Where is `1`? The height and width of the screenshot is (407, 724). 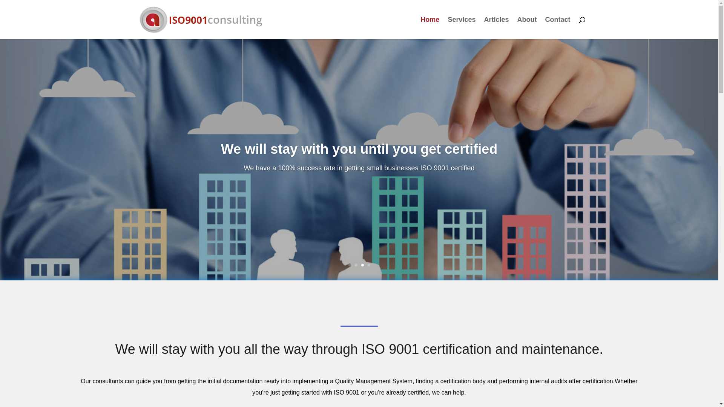 1 is located at coordinates (350, 265).